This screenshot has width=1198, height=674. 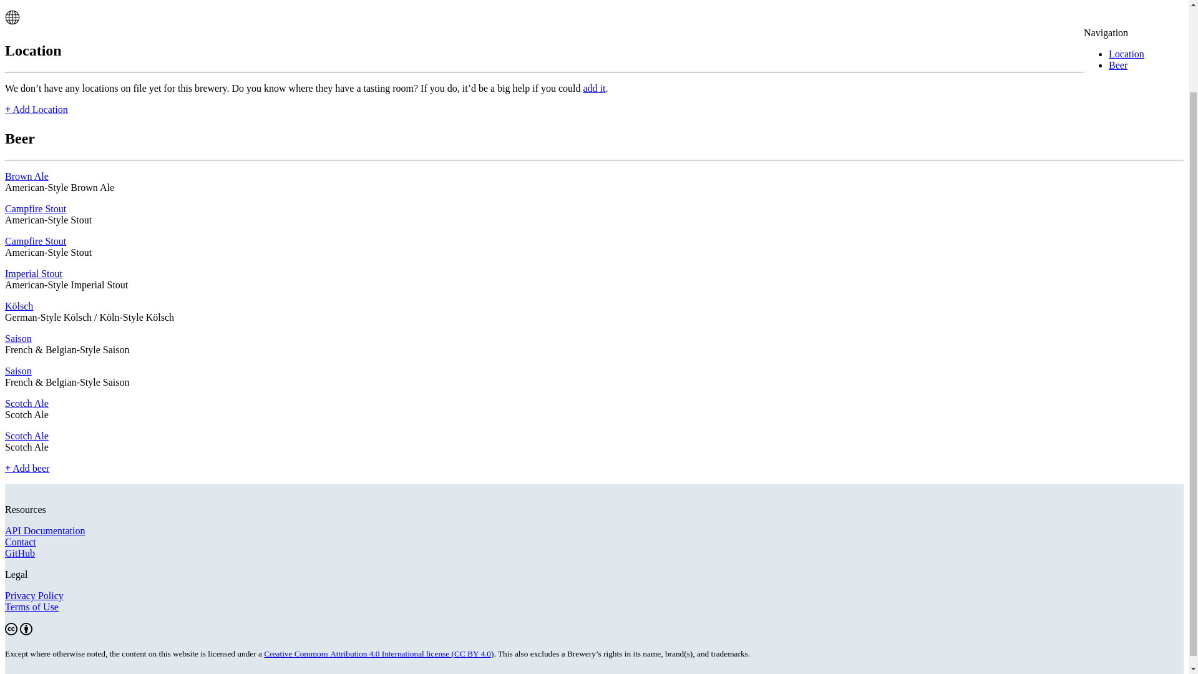 I want to click on Beer, so click(x=1118, y=65).